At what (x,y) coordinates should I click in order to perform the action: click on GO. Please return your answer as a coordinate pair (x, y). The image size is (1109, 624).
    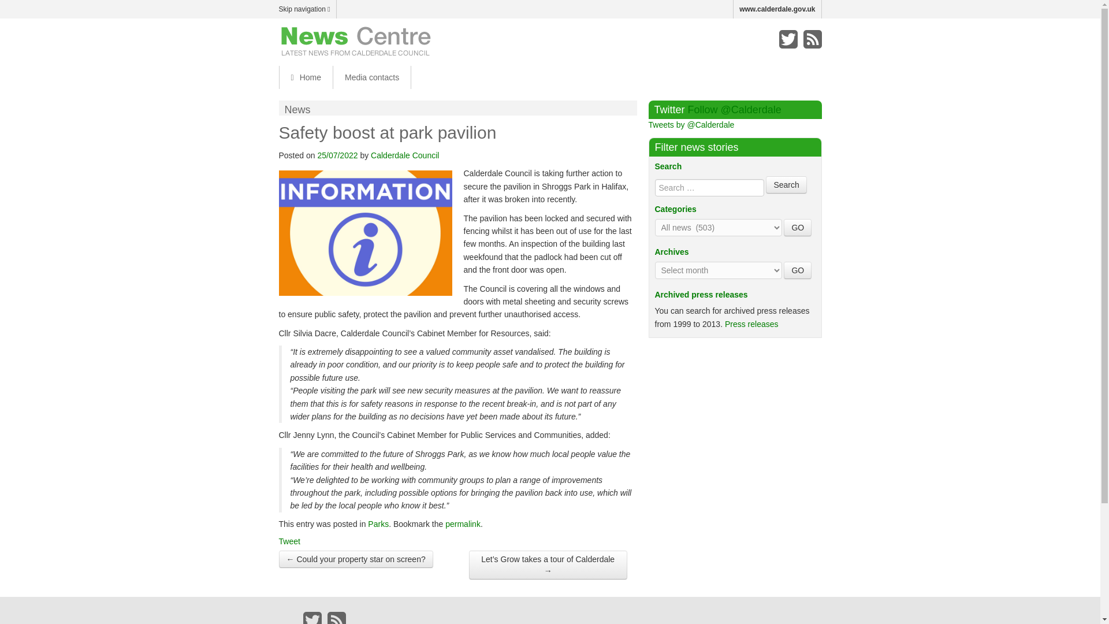
    Looking at the image, I should click on (798, 228).